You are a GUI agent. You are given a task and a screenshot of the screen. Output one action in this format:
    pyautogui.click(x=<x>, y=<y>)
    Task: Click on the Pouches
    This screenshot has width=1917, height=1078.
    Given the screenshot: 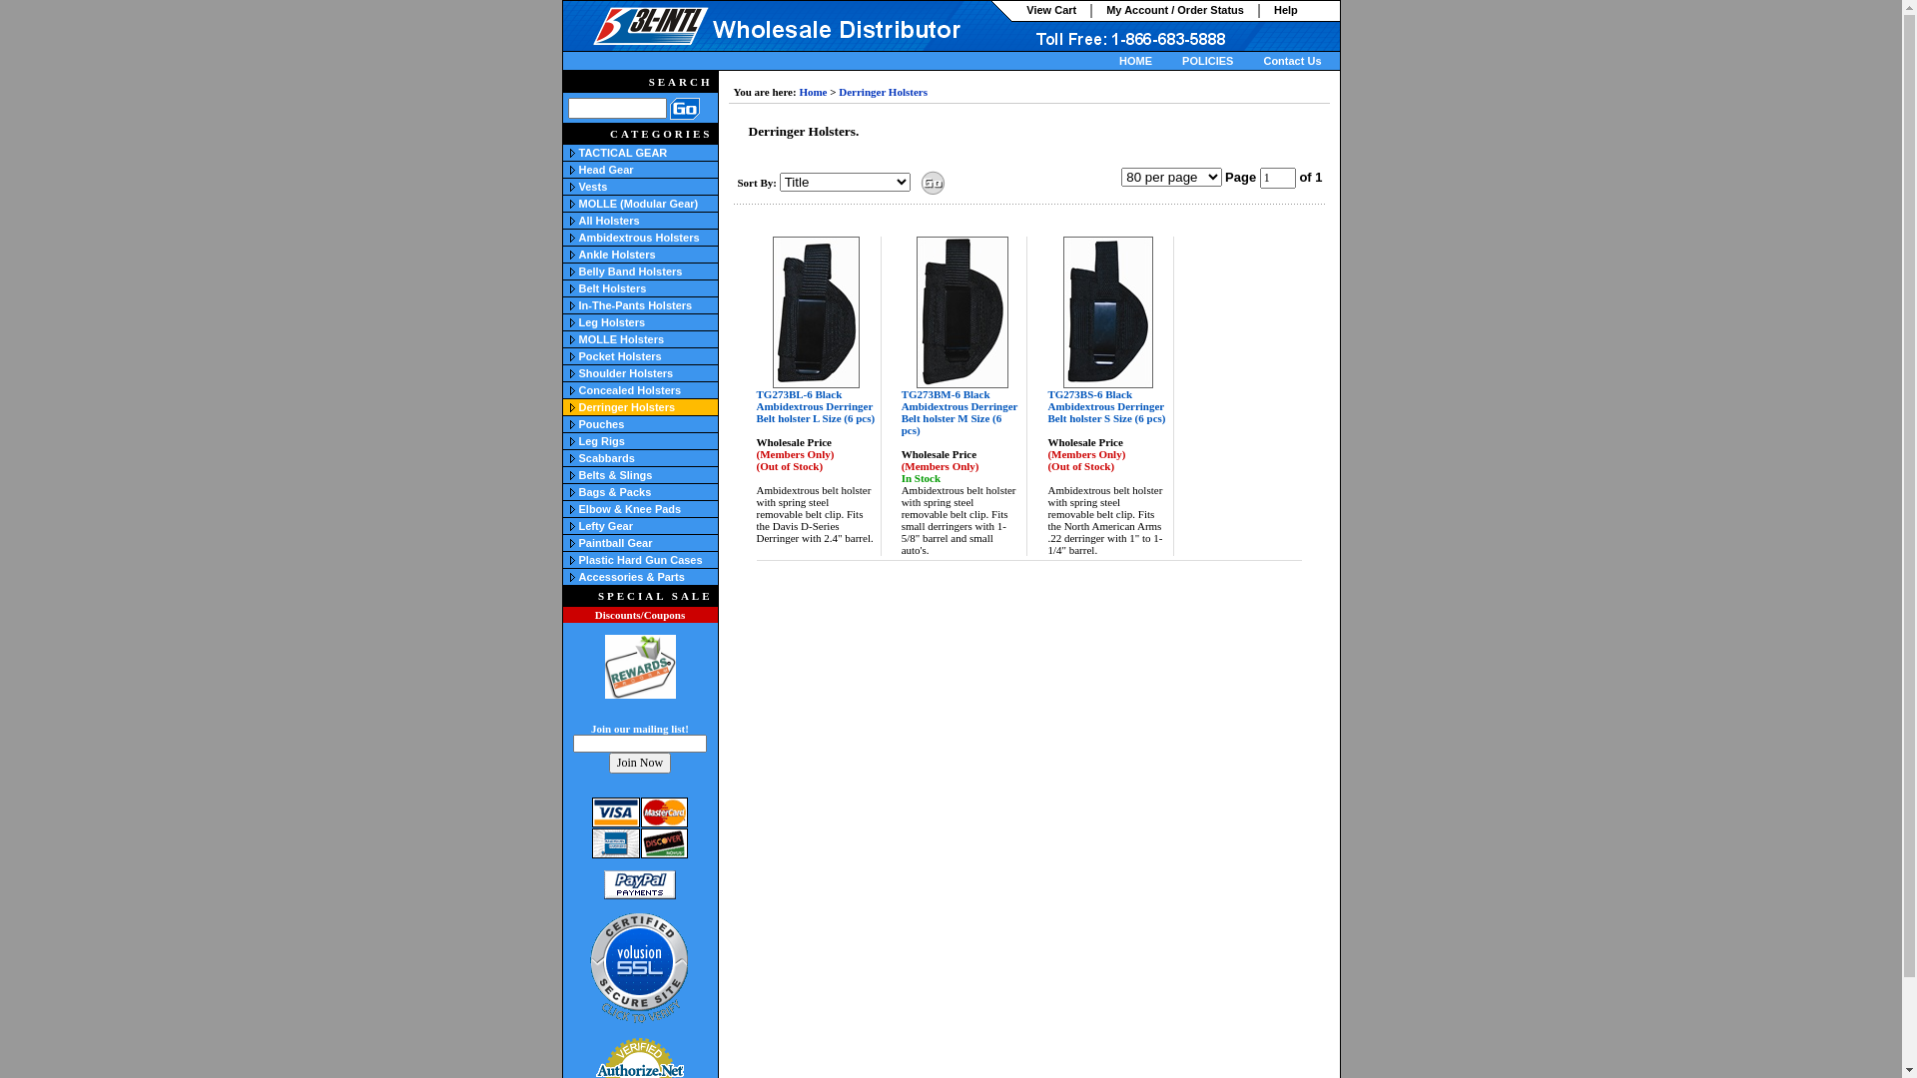 What is the action you would take?
    pyautogui.click(x=602, y=424)
    